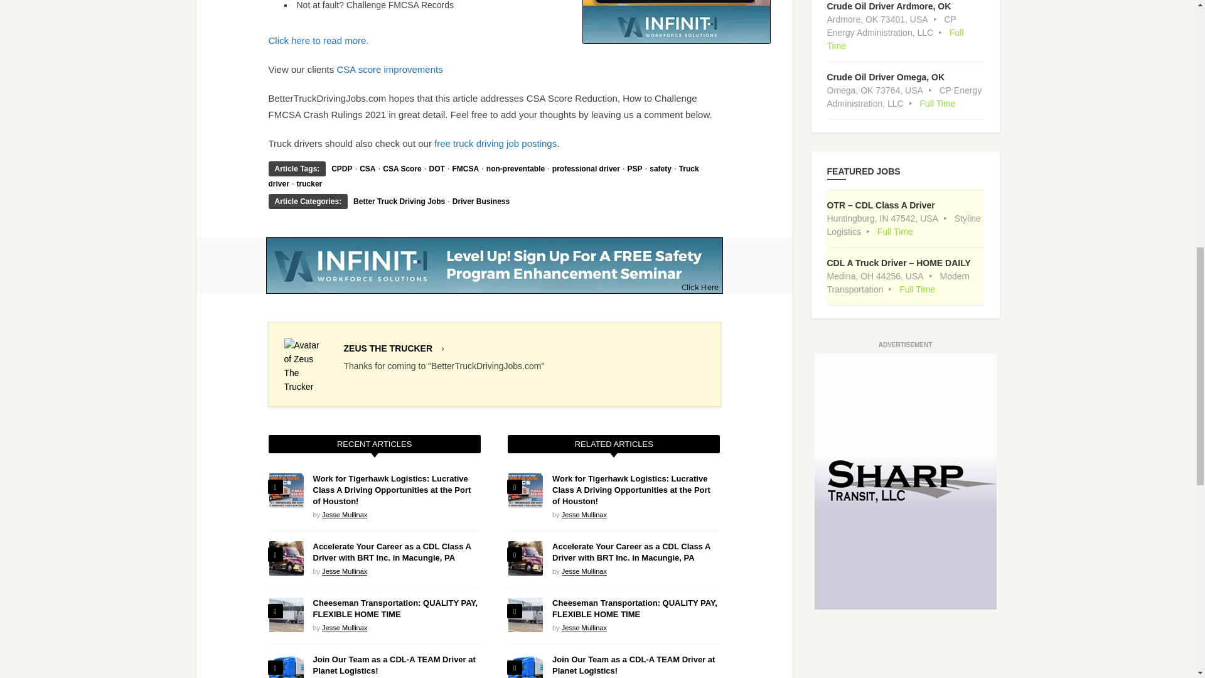 This screenshot has height=678, width=1205. Describe the element at coordinates (341, 169) in the screenshot. I see `CPDP` at that location.